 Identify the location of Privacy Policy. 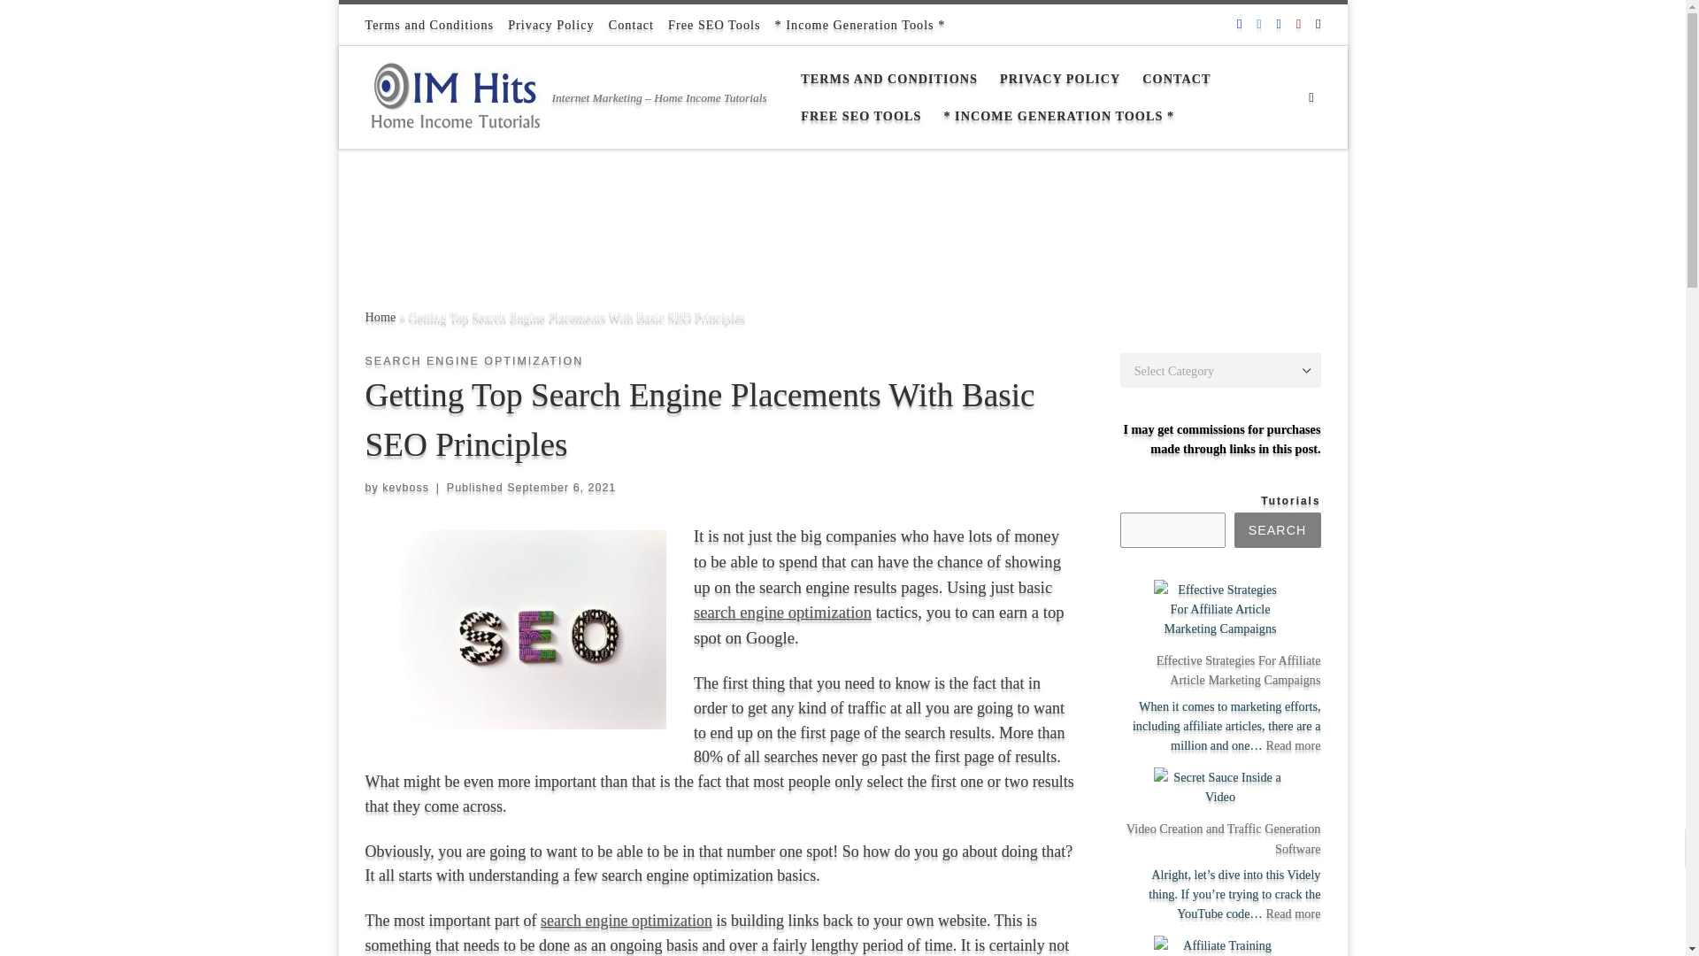
(550, 25).